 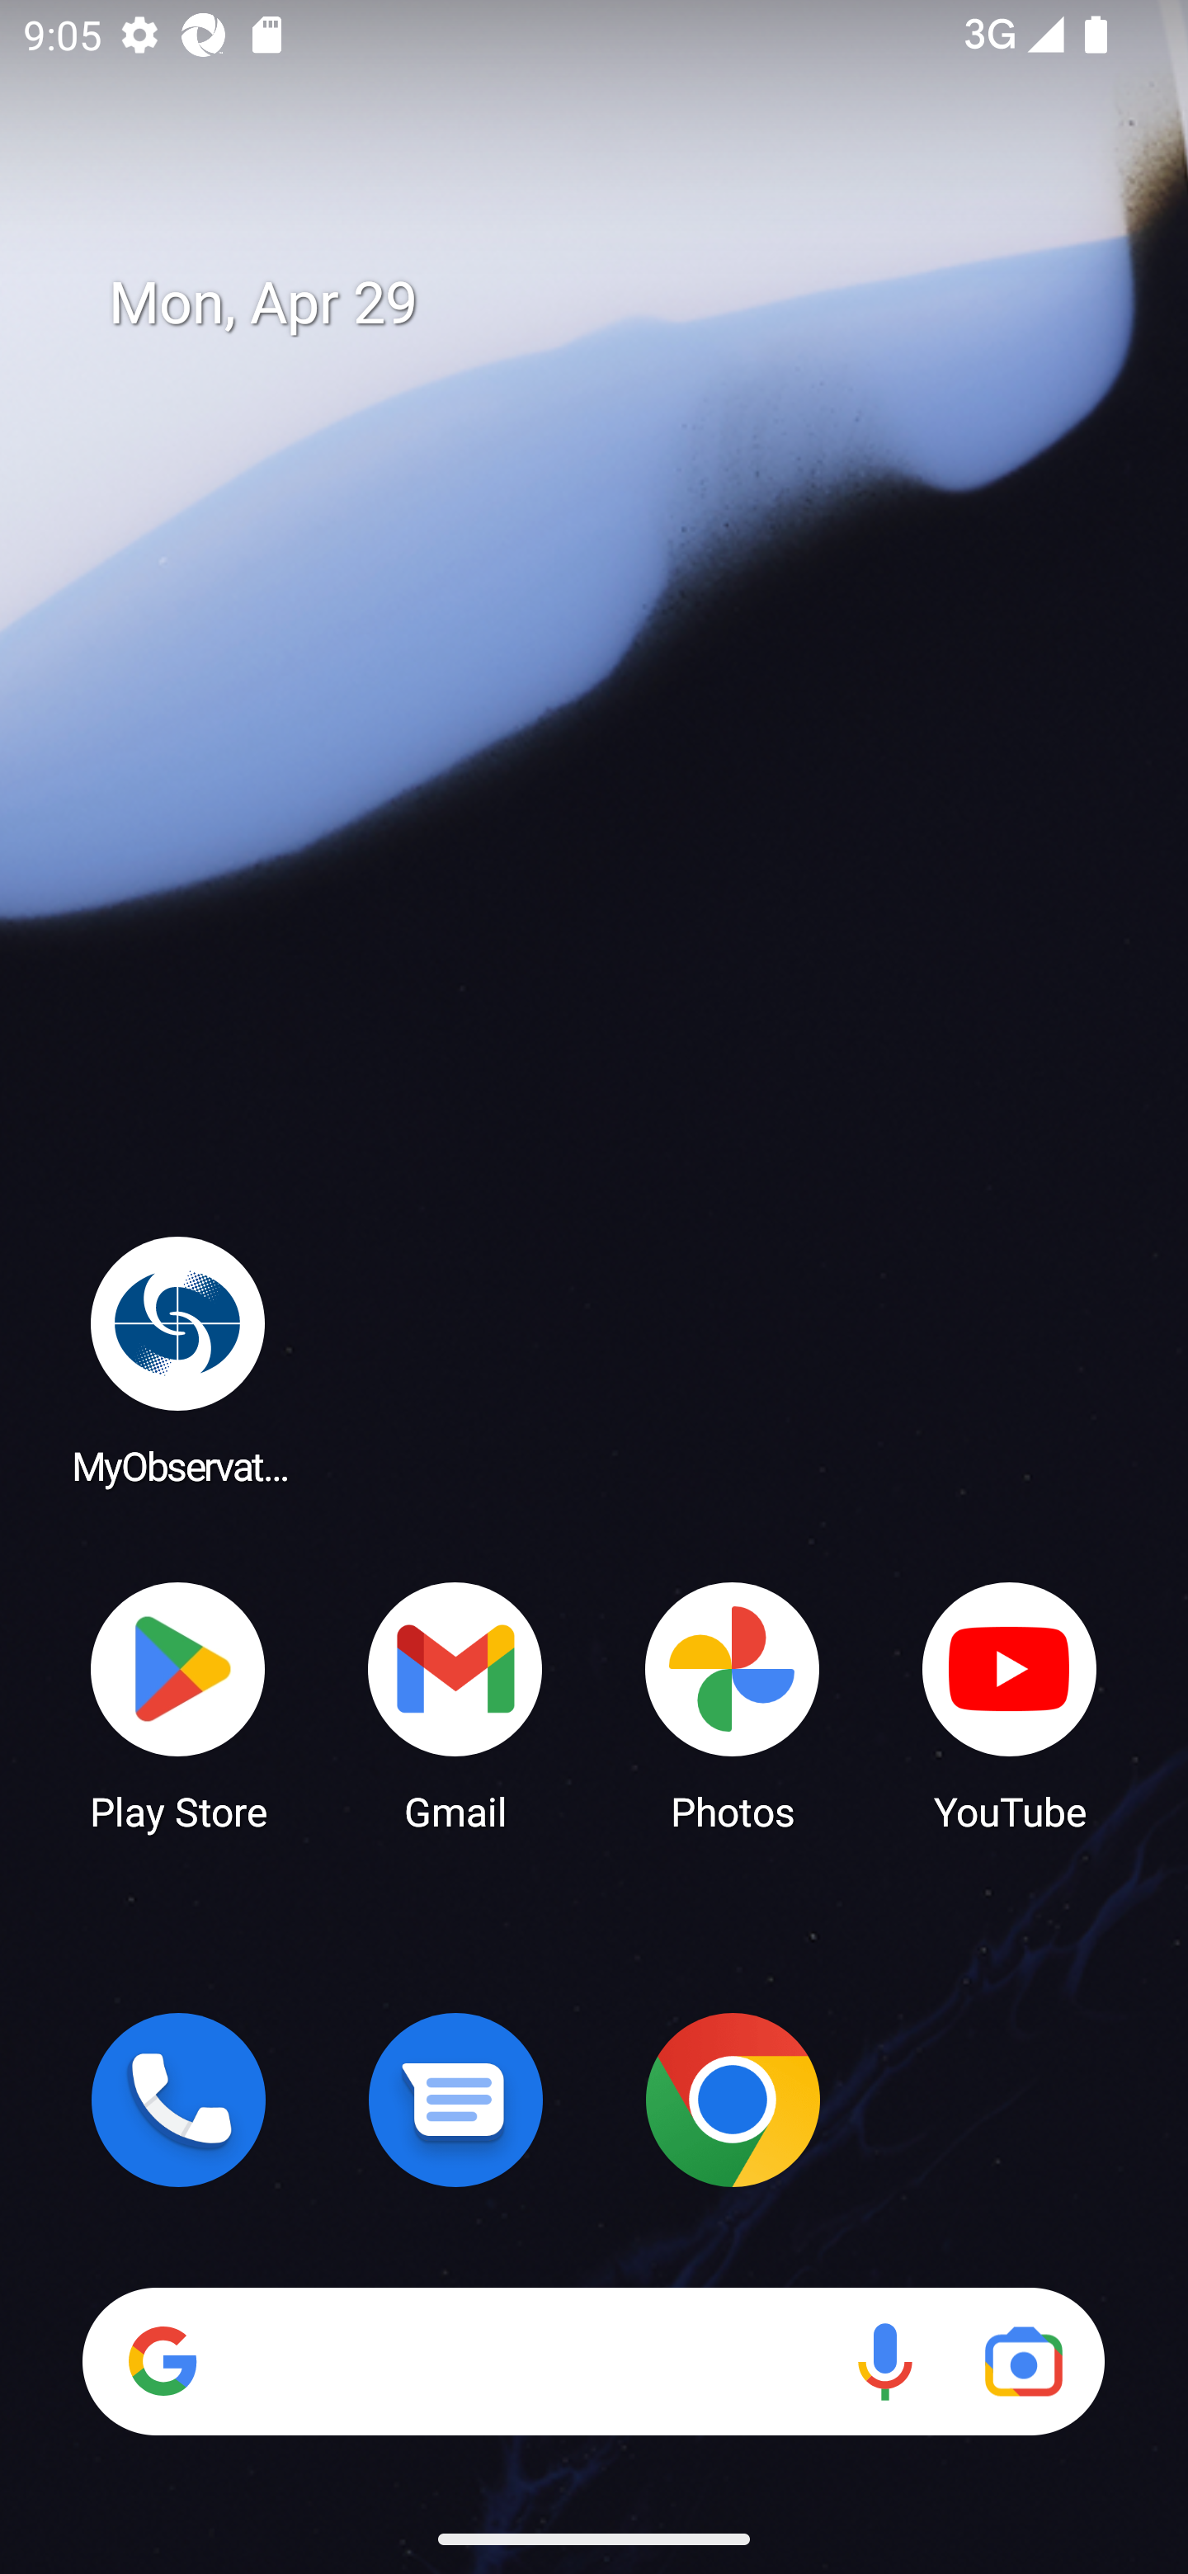 What do you see at coordinates (178, 2100) in the screenshot?
I see `Phone` at bounding box center [178, 2100].